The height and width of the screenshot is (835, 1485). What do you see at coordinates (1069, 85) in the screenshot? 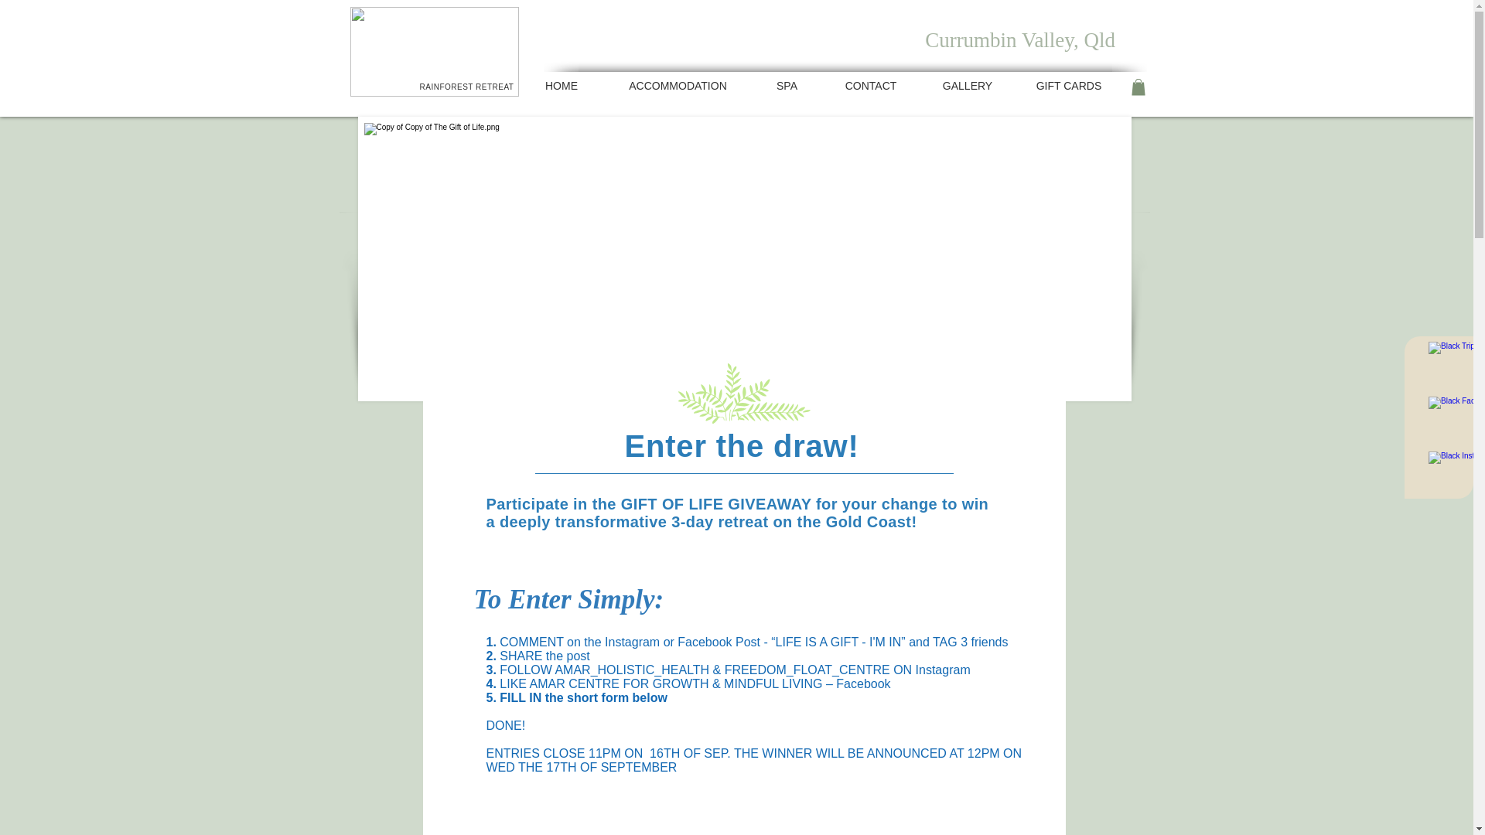
I see `GIFT CARDS` at bounding box center [1069, 85].